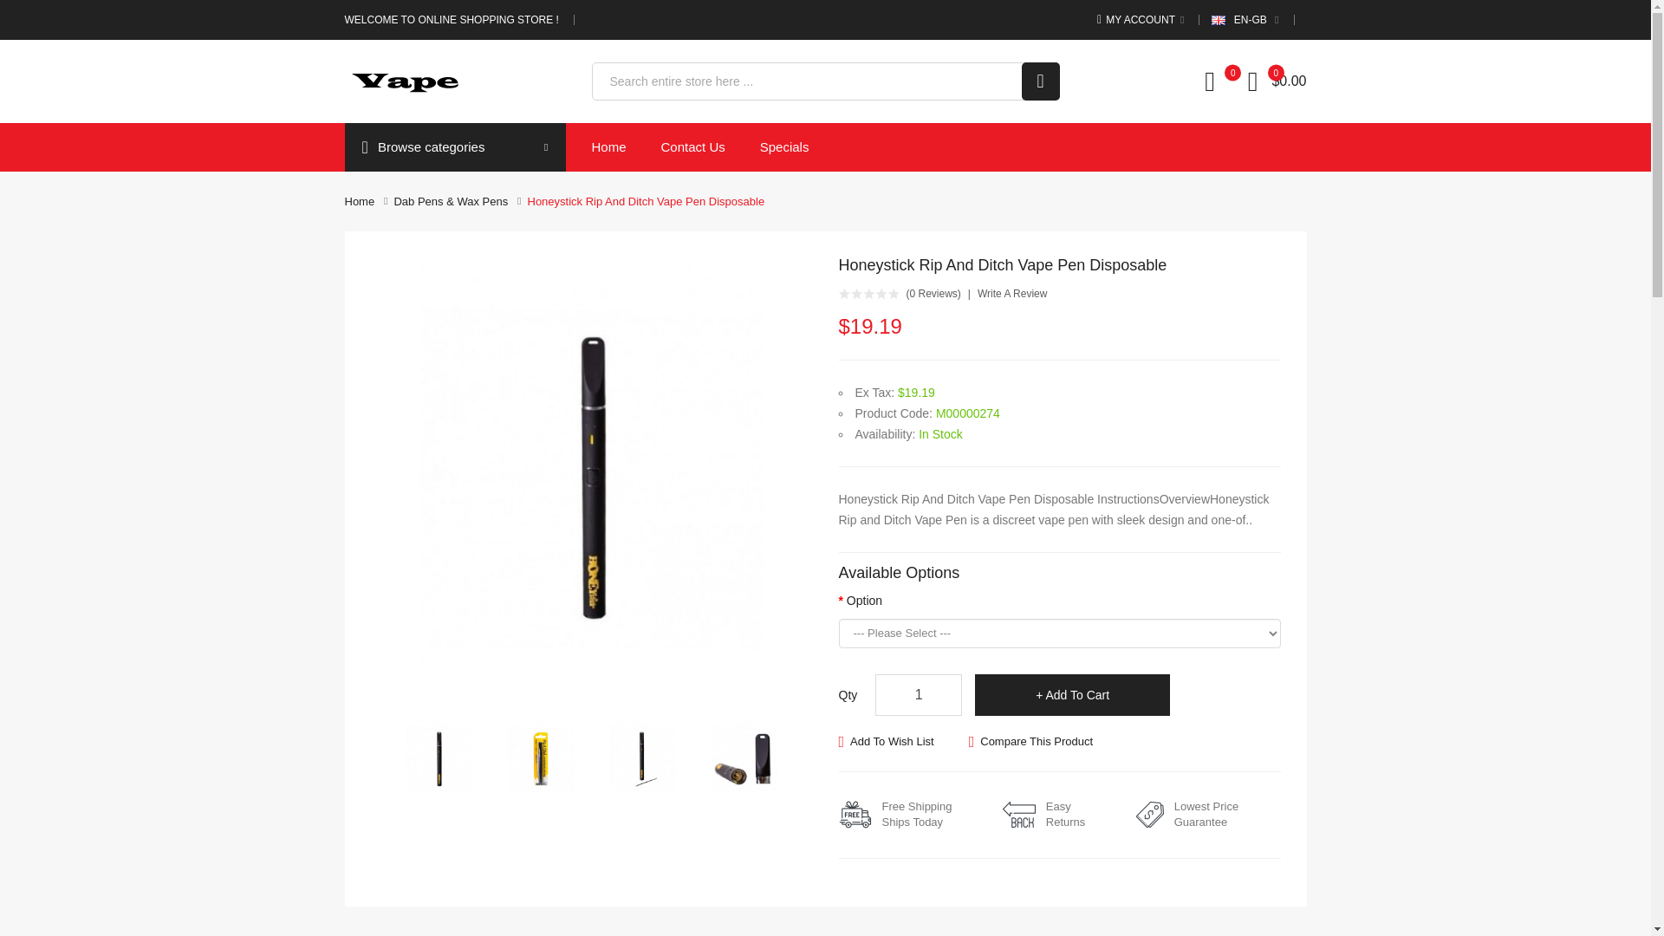 The width and height of the screenshot is (1664, 936). Describe the element at coordinates (541, 759) in the screenshot. I see `Honeystick Rip And Ditch Vape Pen Disposable` at that location.